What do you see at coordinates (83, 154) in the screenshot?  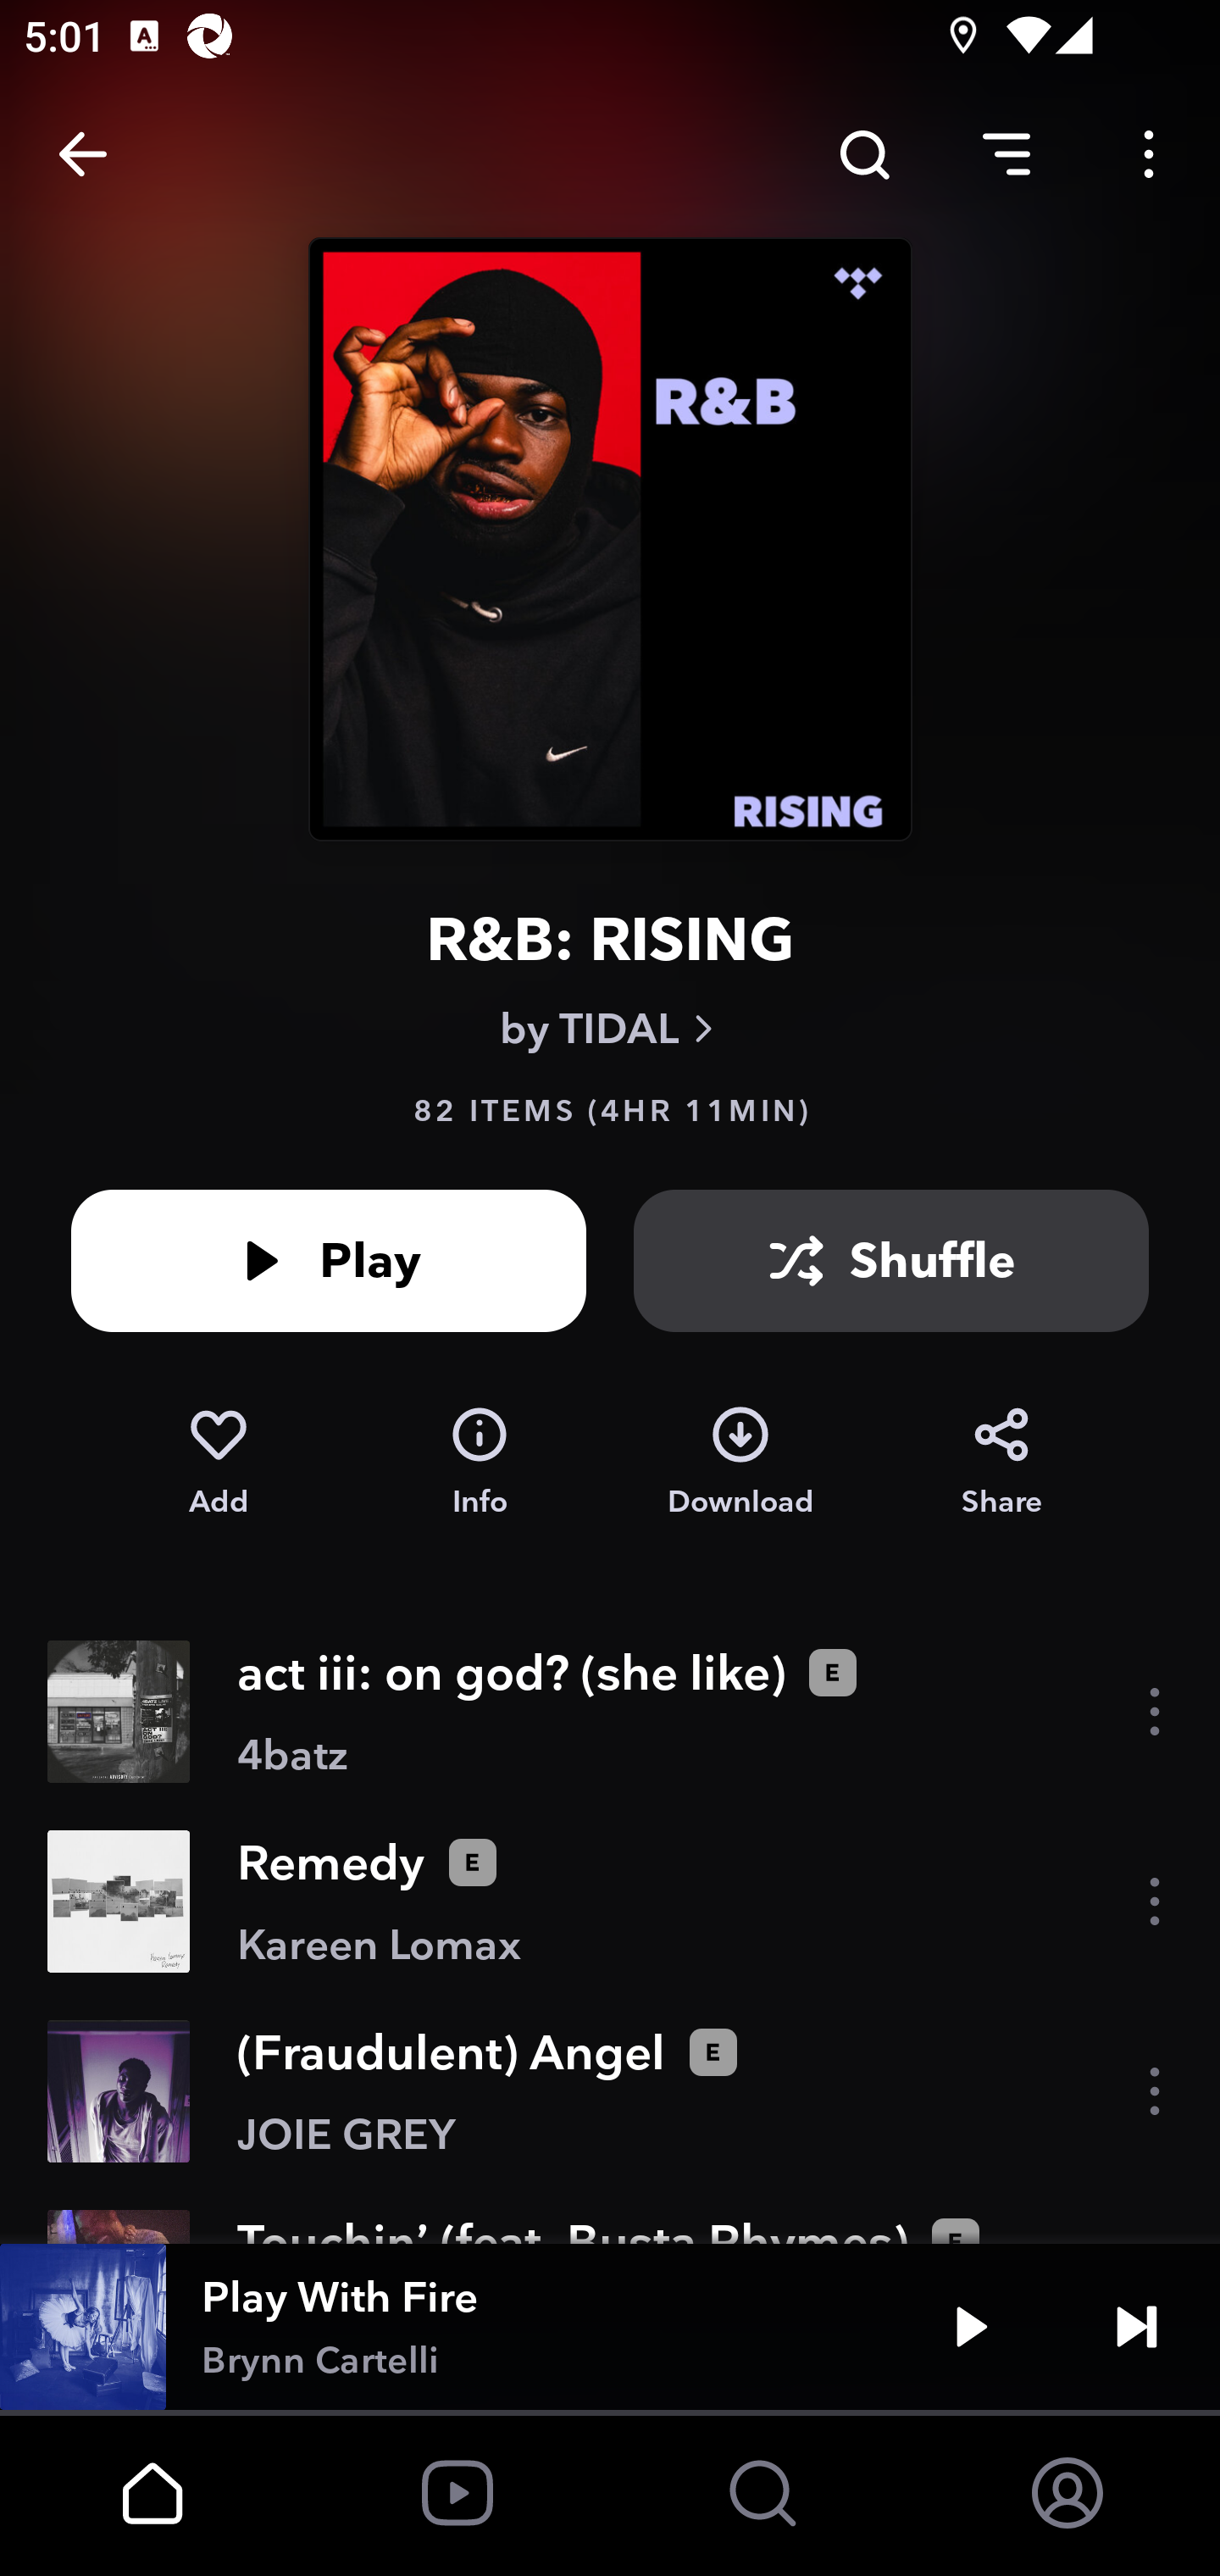 I see `Back` at bounding box center [83, 154].